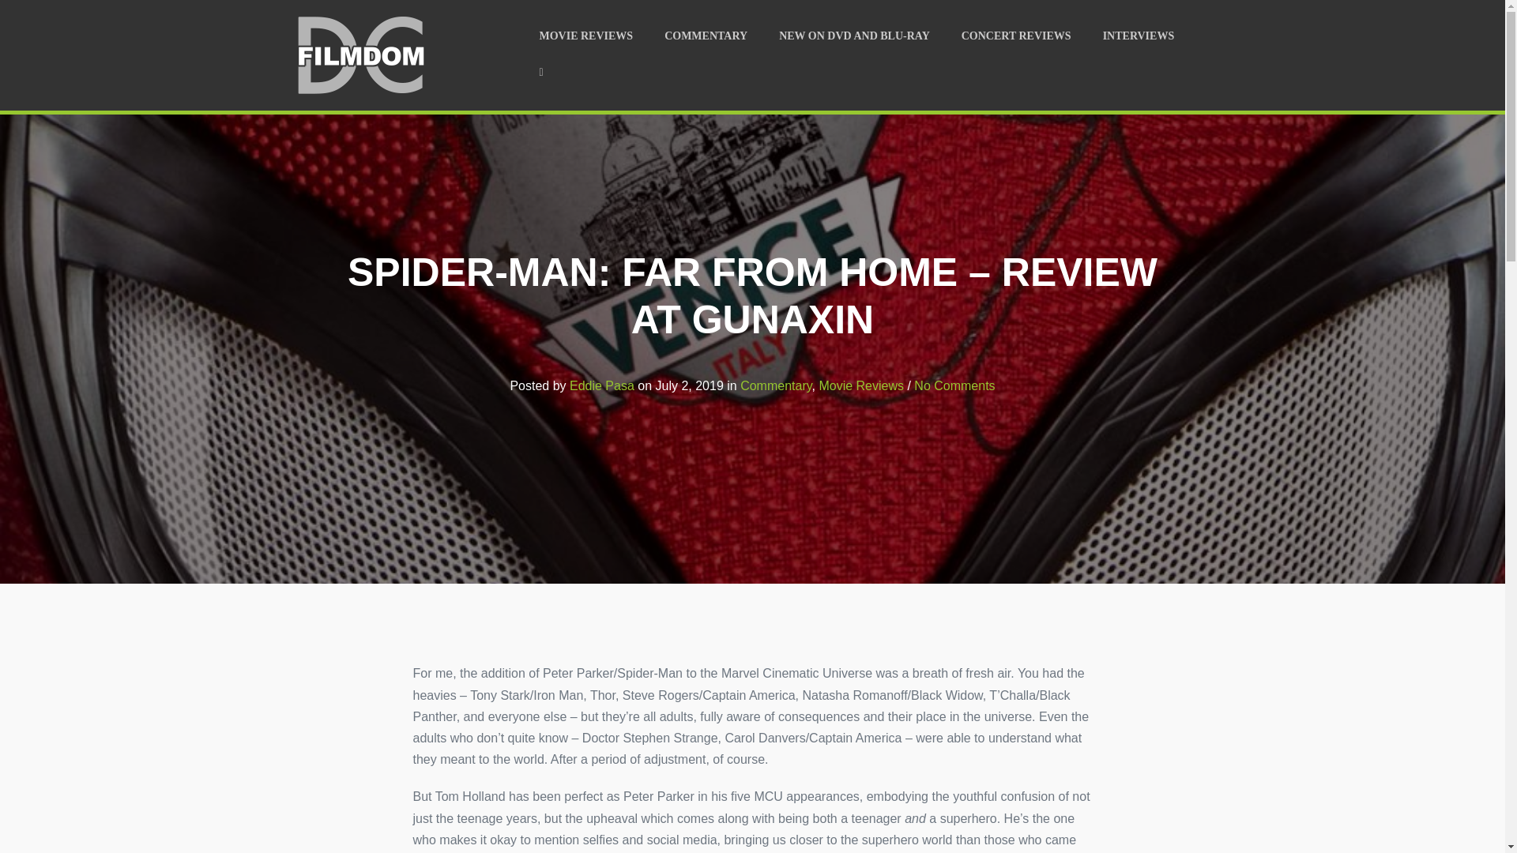 The width and height of the screenshot is (1517, 853). I want to click on Commentary, so click(776, 385).